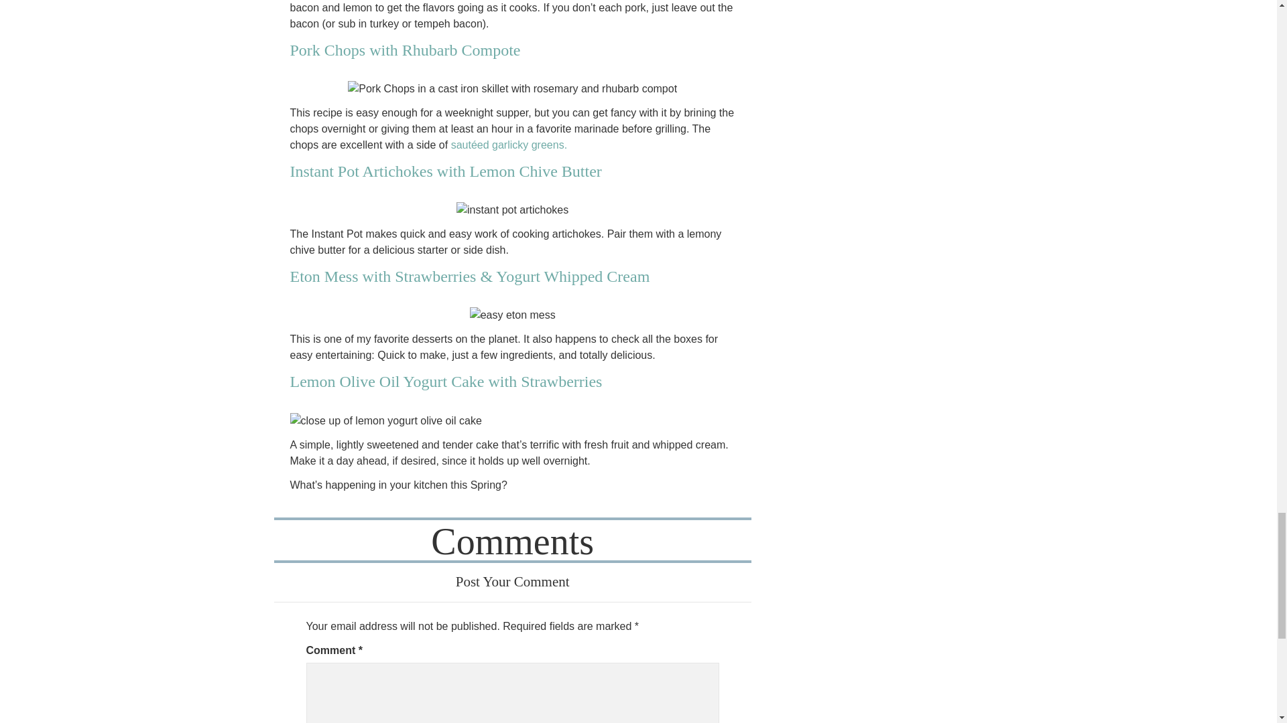 Image resolution: width=1287 pixels, height=723 pixels. What do you see at coordinates (405, 50) in the screenshot?
I see `Pork Chops with Rhubarb Compote` at bounding box center [405, 50].